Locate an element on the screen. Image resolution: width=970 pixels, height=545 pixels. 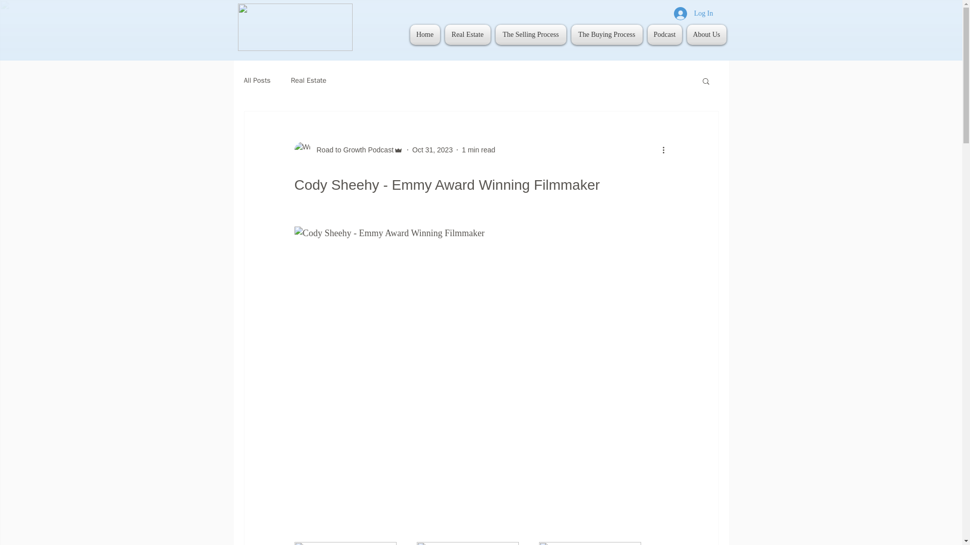
Road to Growth Podcast is located at coordinates (349, 149).